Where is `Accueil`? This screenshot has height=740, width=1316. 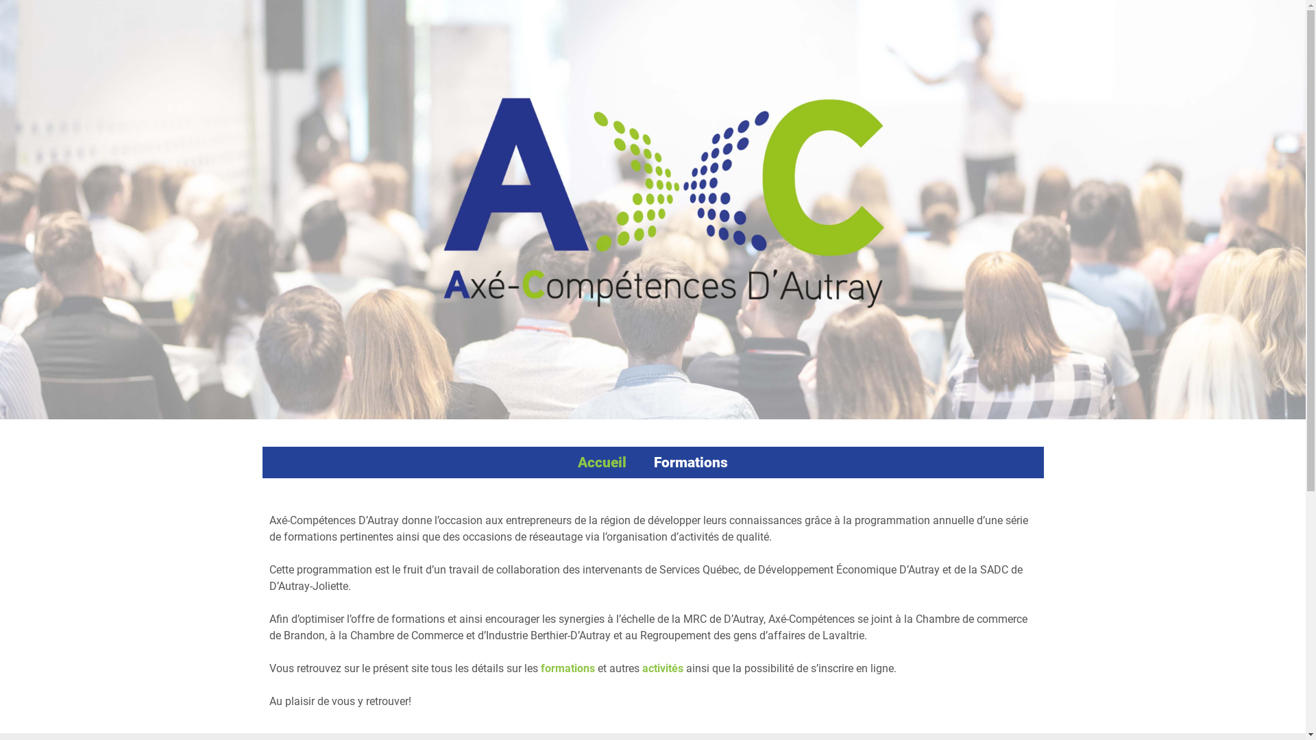
Accueil is located at coordinates (602, 463).